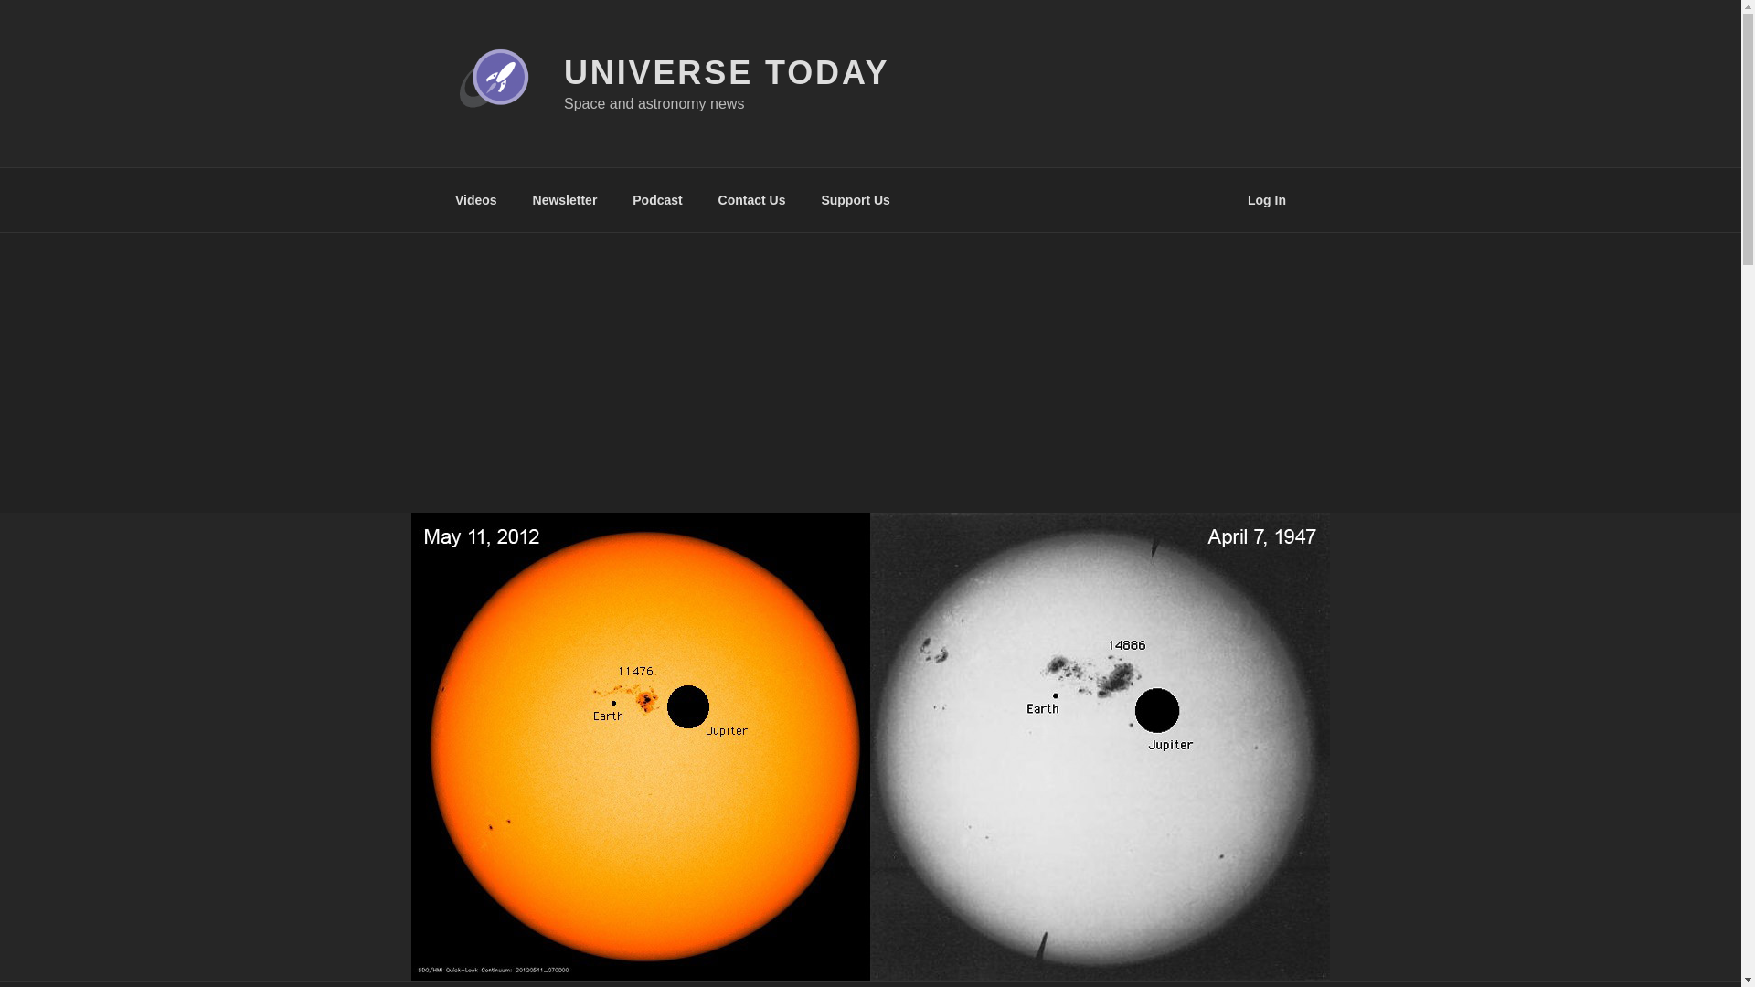  What do you see at coordinates (856, 199) in the screenshot?
I see `Support Us` at bounding box center [856, 199].